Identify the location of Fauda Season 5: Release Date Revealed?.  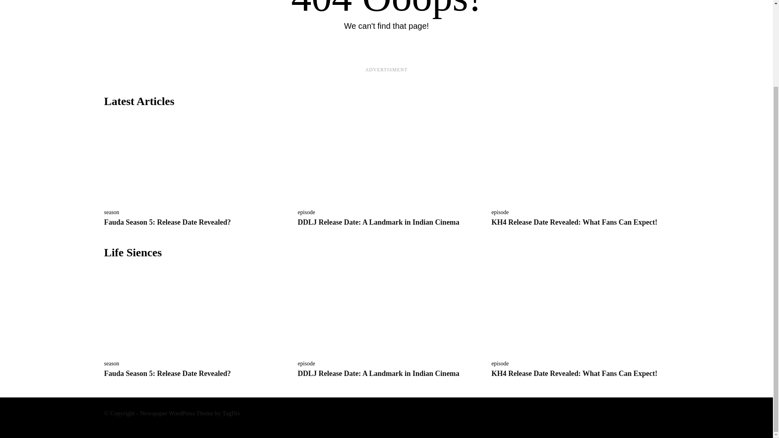
(167, 222).